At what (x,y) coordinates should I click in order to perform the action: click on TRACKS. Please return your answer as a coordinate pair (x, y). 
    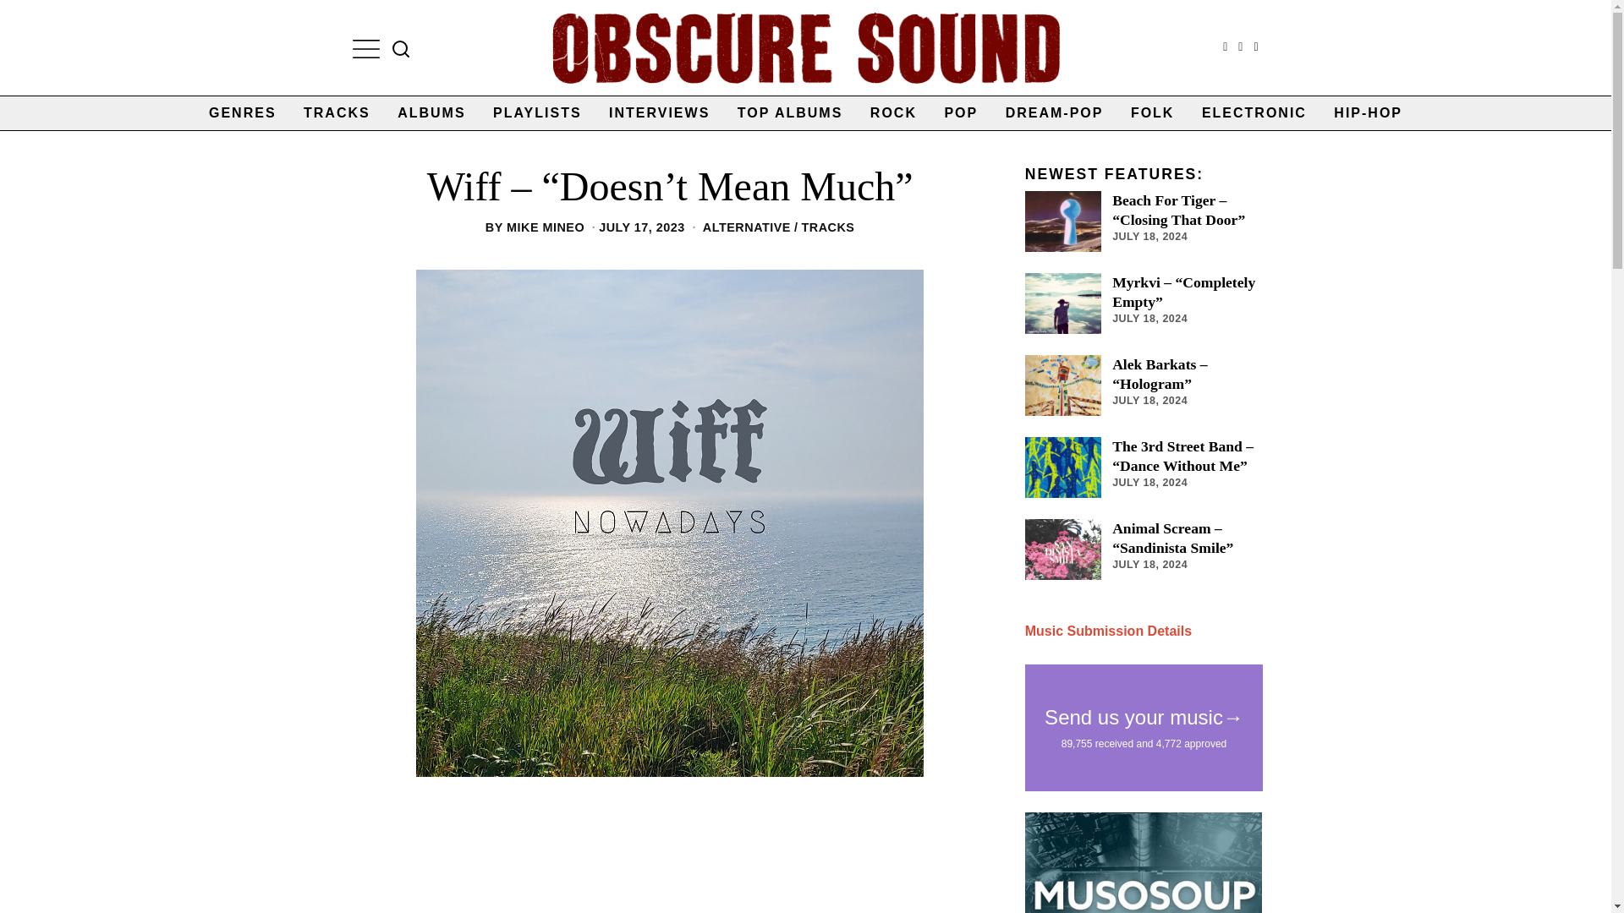
    Looking at the image, I should click on (827, 227).